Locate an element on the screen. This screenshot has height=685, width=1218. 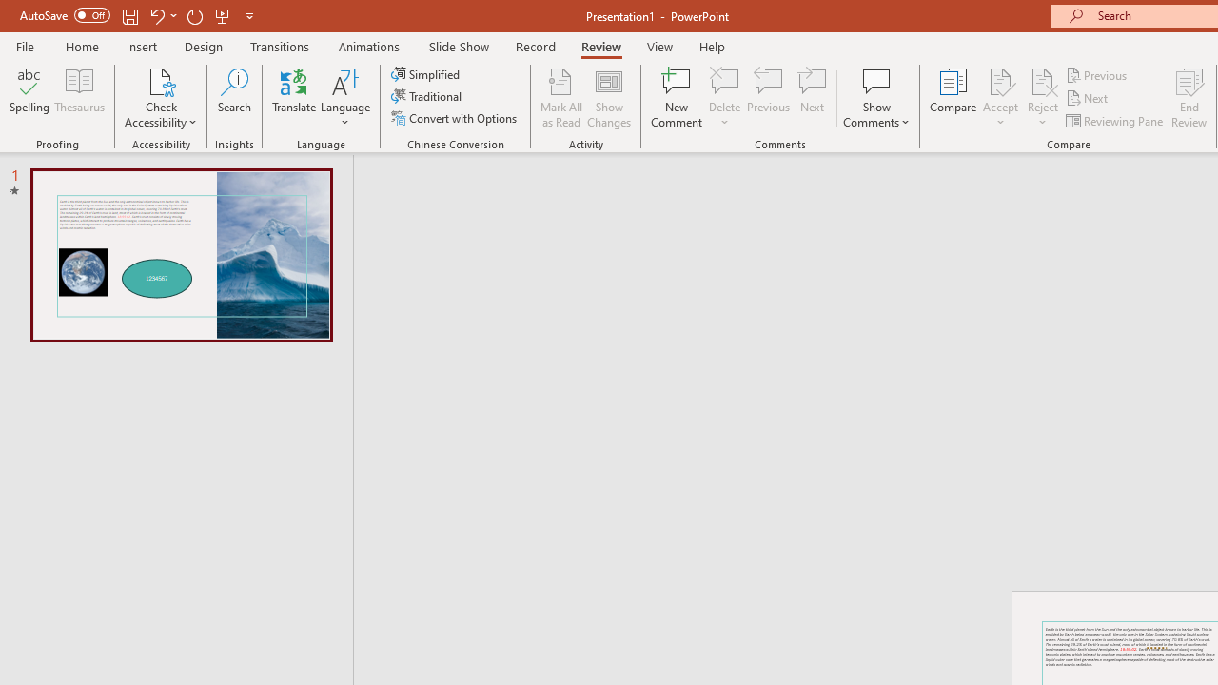
Help is located at coordinates (712, 46).